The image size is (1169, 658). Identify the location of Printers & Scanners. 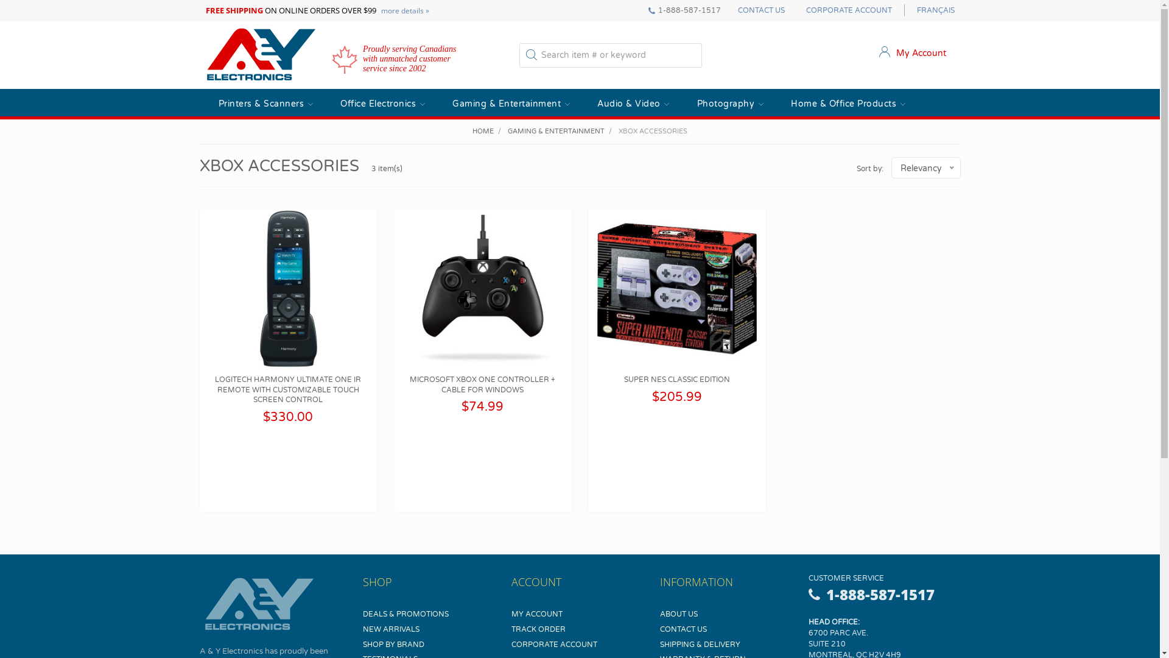
(261, 104).